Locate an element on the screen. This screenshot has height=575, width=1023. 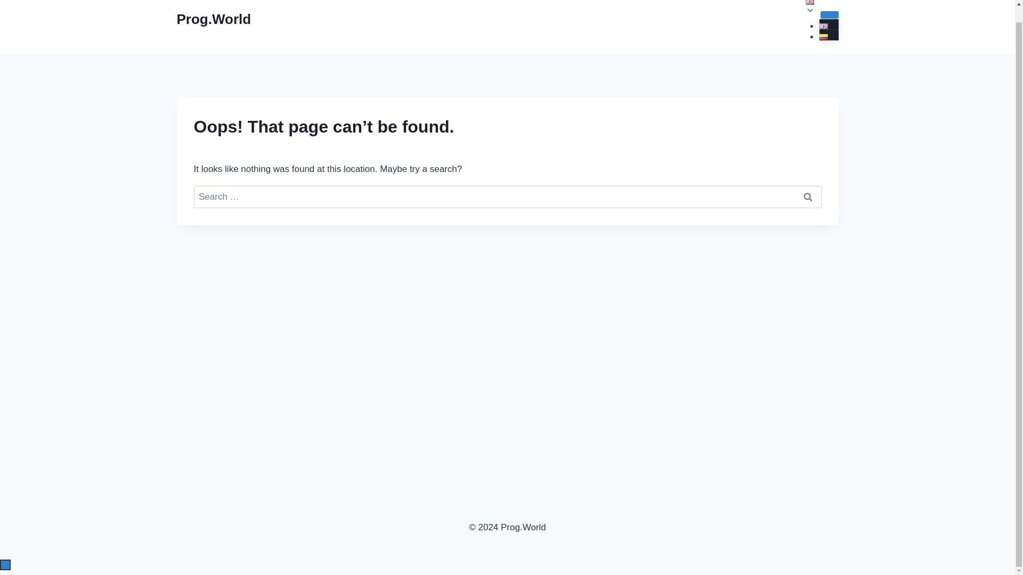
Search is located at coordinates (808, 197).